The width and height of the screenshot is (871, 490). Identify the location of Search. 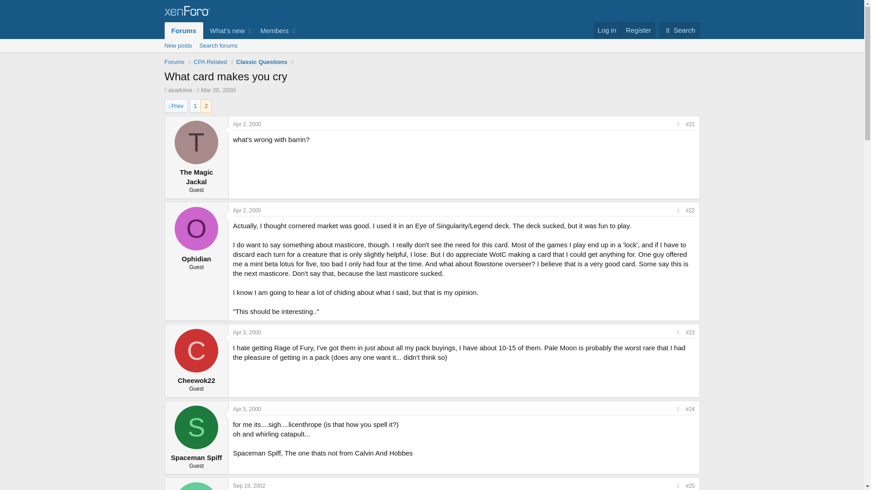
(680, 30).